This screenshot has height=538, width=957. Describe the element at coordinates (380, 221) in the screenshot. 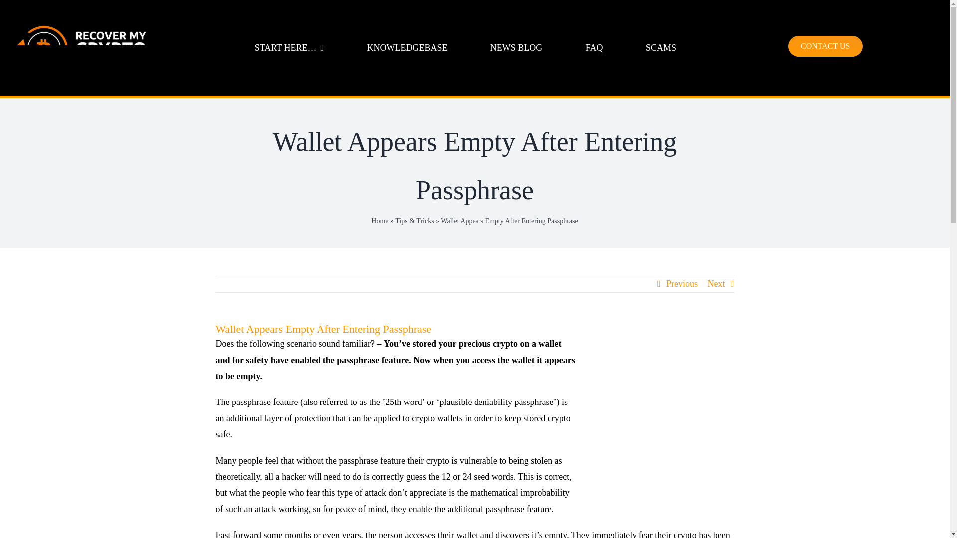

I see `Home` at that location.